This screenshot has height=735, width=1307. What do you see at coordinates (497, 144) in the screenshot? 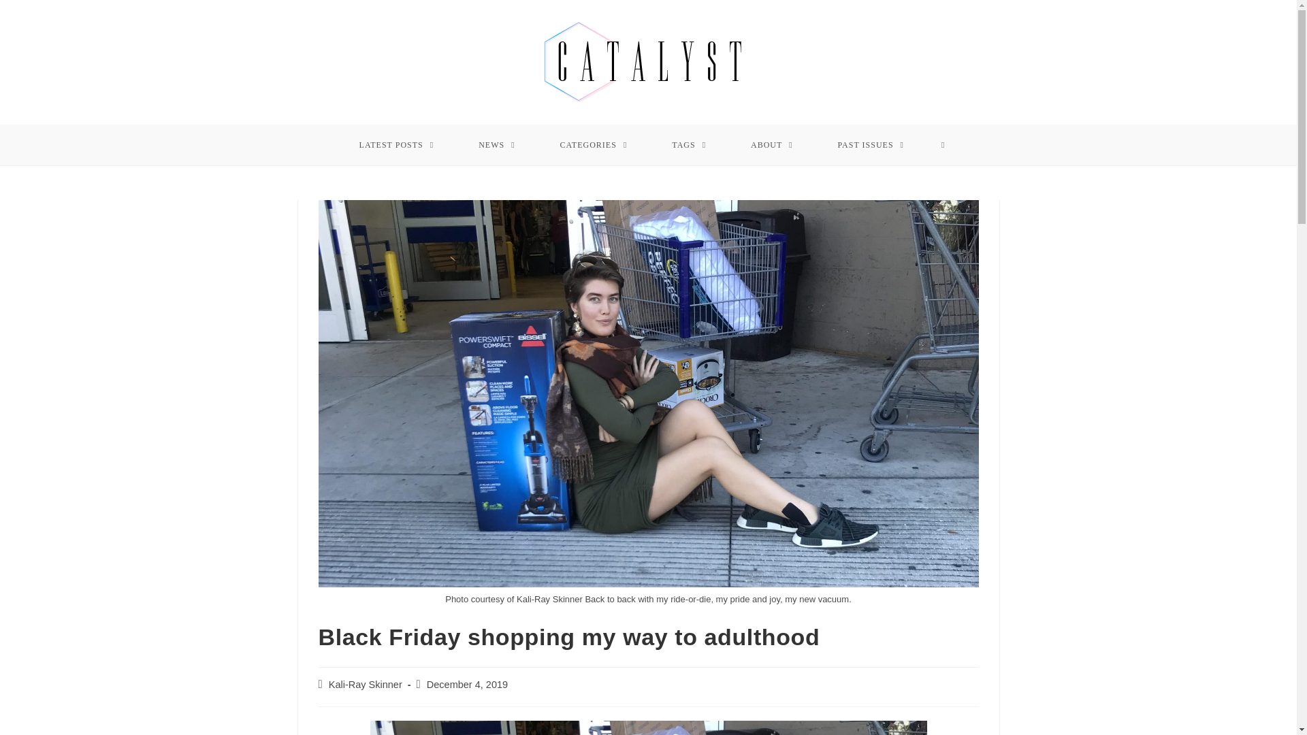
I see `NEWS` at bounding box center [497, 144].